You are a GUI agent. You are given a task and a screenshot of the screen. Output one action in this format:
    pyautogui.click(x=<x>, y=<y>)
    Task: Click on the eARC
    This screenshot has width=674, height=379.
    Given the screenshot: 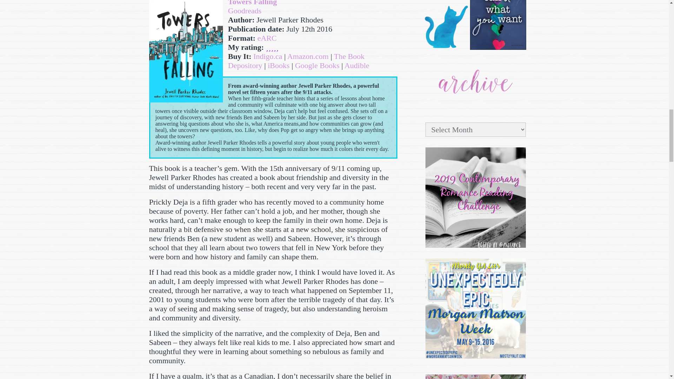 What is the action you would take?
    pyautogui.click(x=267, y=38)
    